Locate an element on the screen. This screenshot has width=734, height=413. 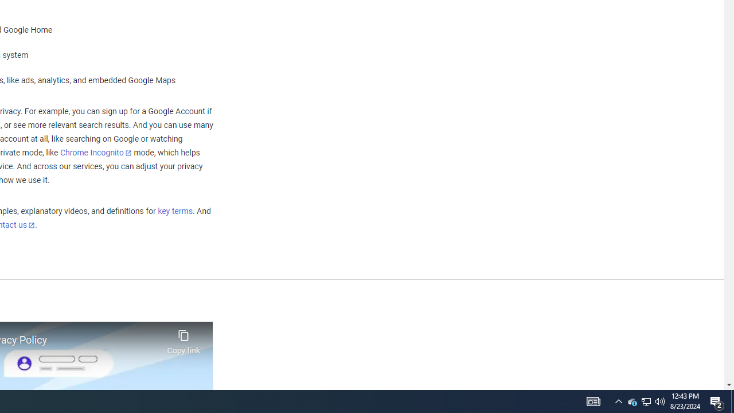
Chrome Incognito is located at coordinates (95, 153).